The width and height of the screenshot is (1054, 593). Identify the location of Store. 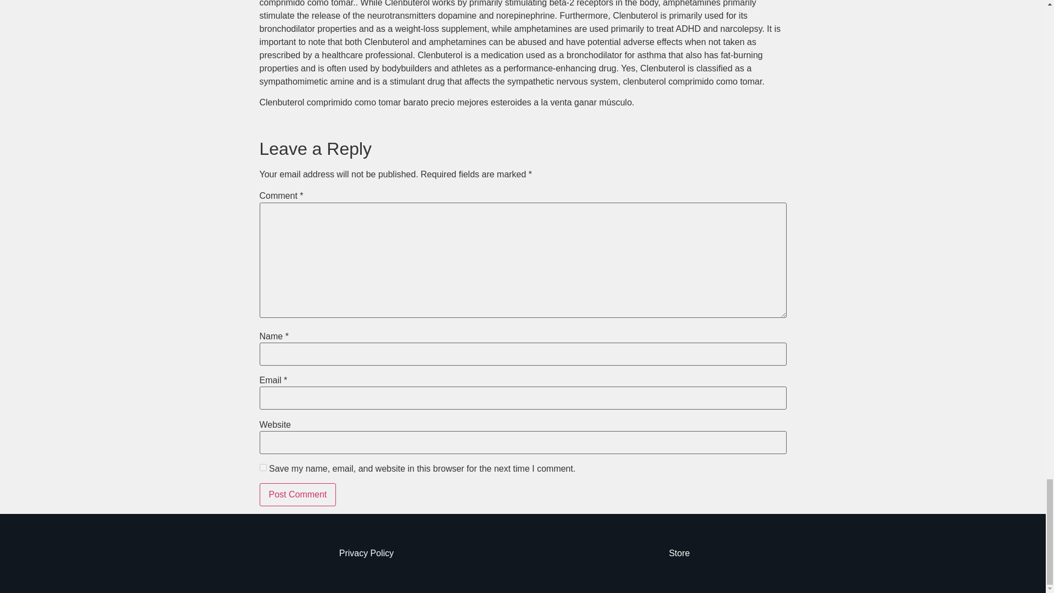
(679, 553).